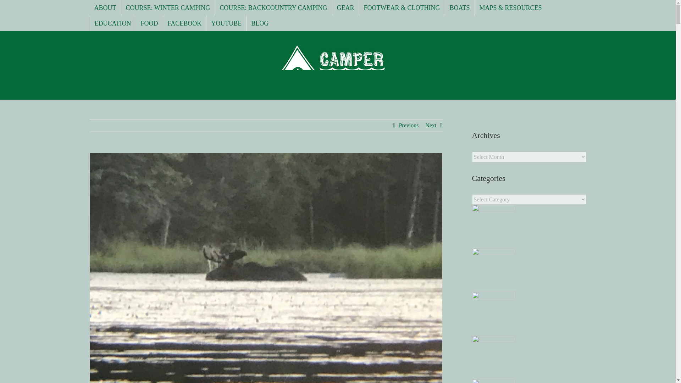 Image resolution: width=681 pixels, height=383 pixels. I want to click on COURSE: WINTER CAMPING, so click(168, 8).